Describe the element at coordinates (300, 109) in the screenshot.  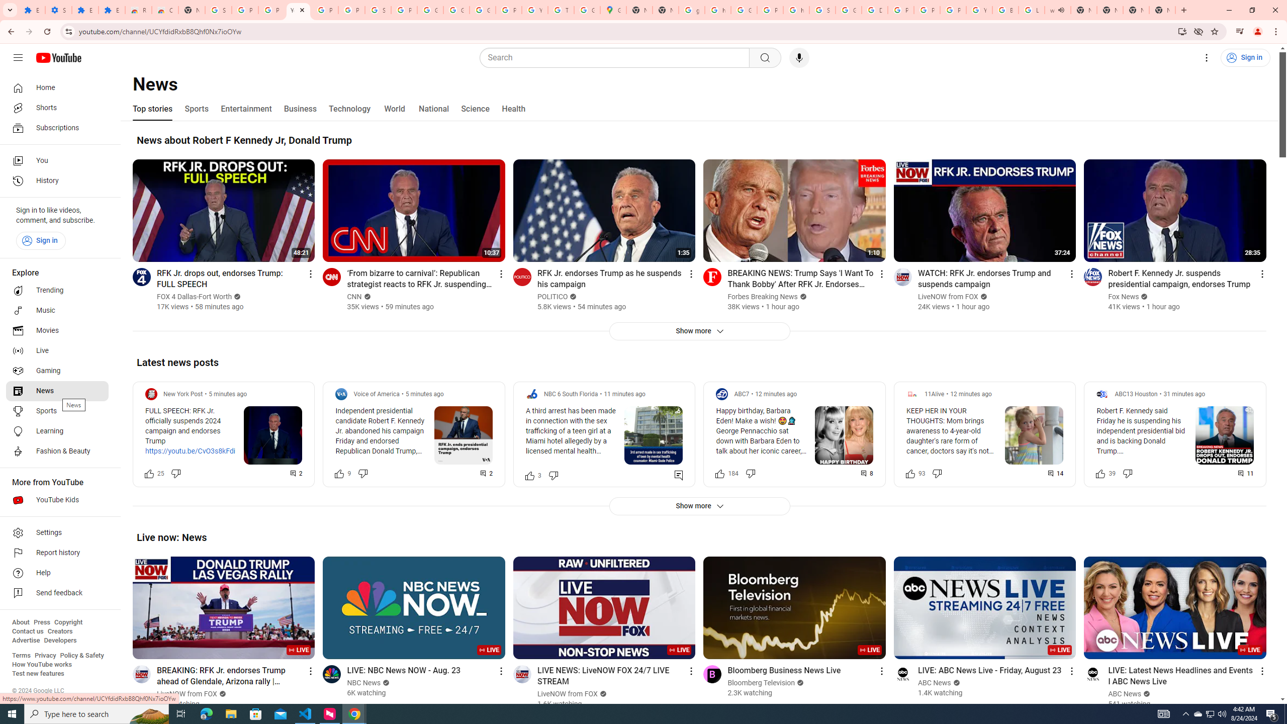
I see `Business` at that location.